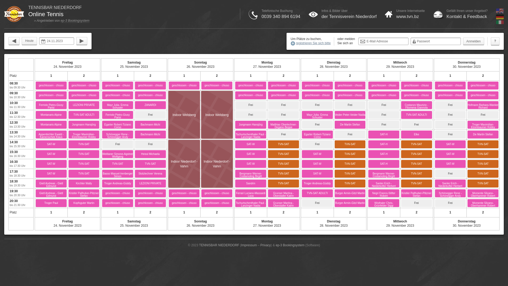  Describe the element at coordinates (350, 203) in the screenshot. I see `Burger Armin-Gitzl Martin` at that location.